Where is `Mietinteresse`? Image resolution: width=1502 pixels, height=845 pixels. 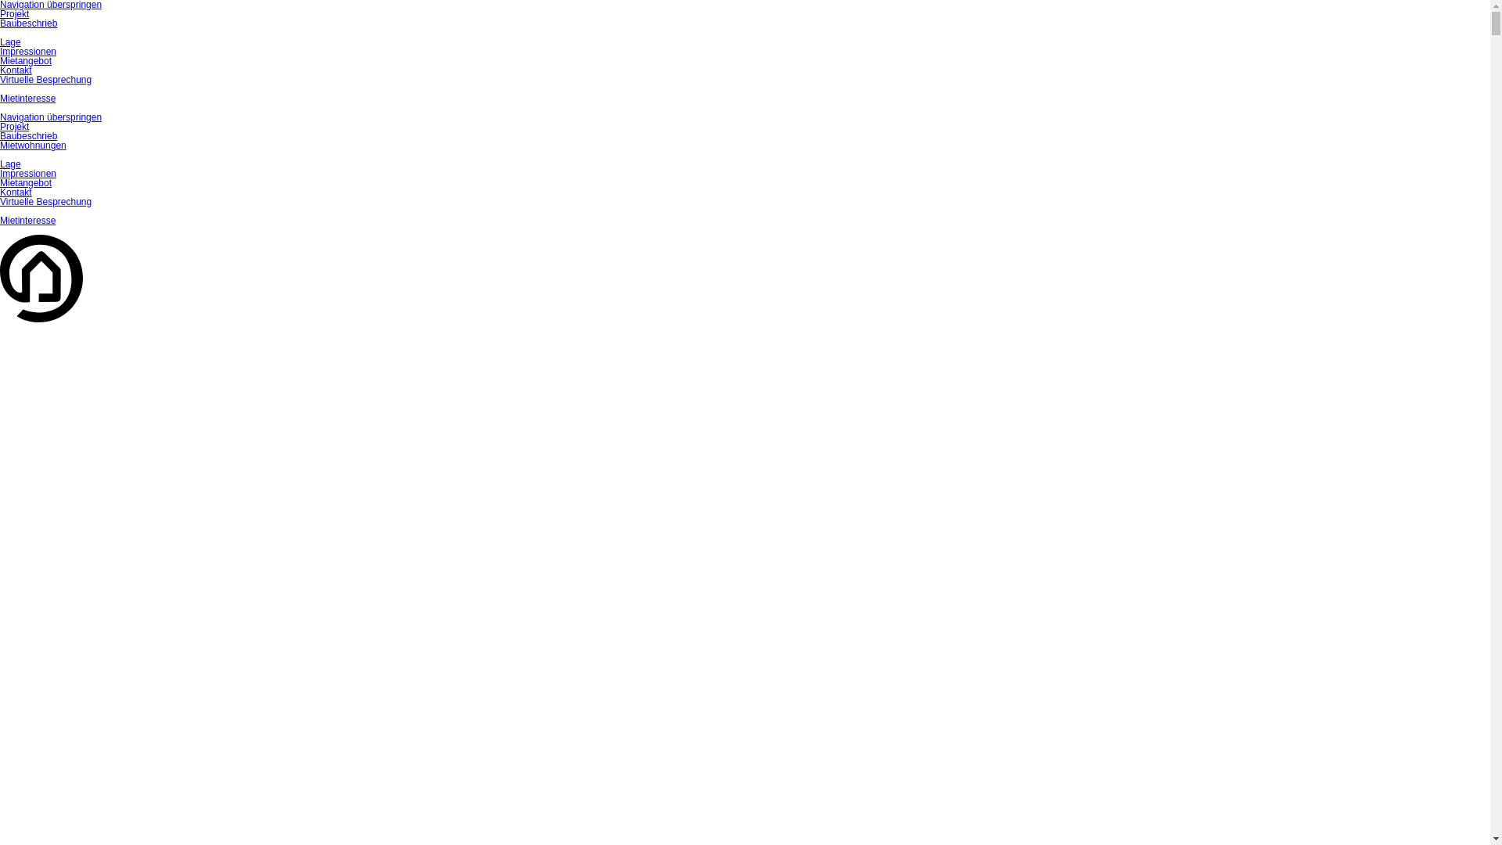
Mietinteresse is located at coordinates (28, 99).